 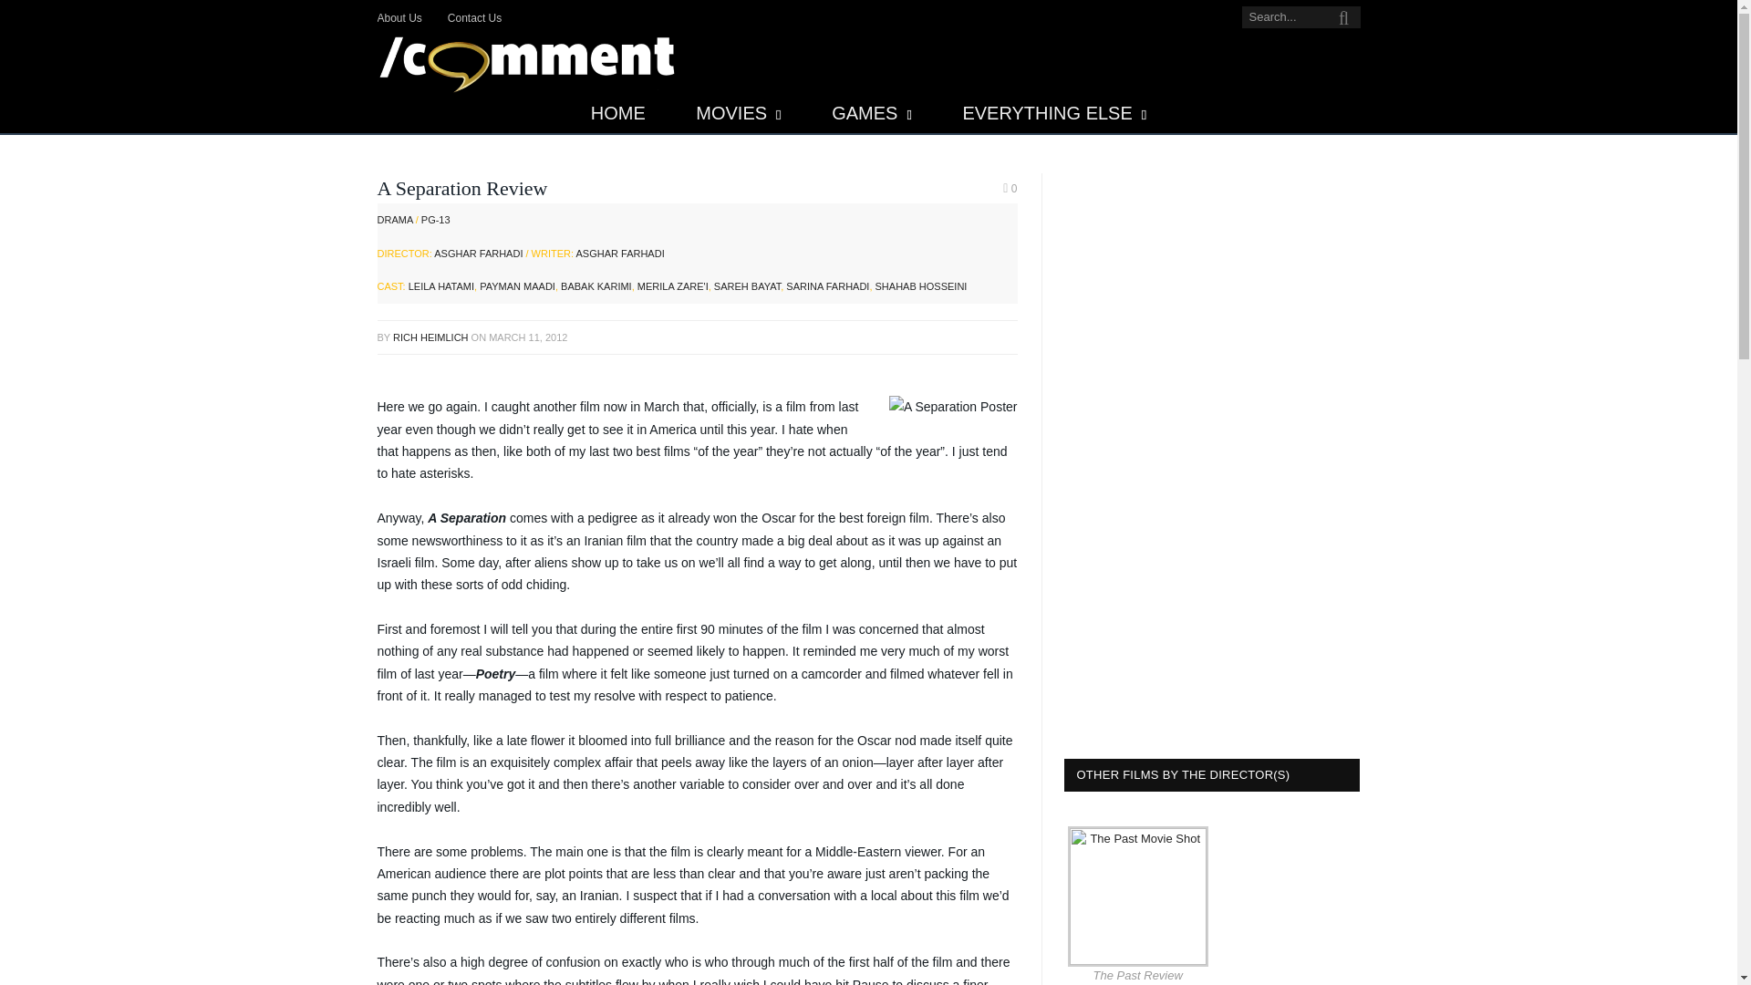 What do you see at coordinates (921, 285) in the screenshot?
I see `SHAHAB HOSSEINI` at bounding box center [921, 285].